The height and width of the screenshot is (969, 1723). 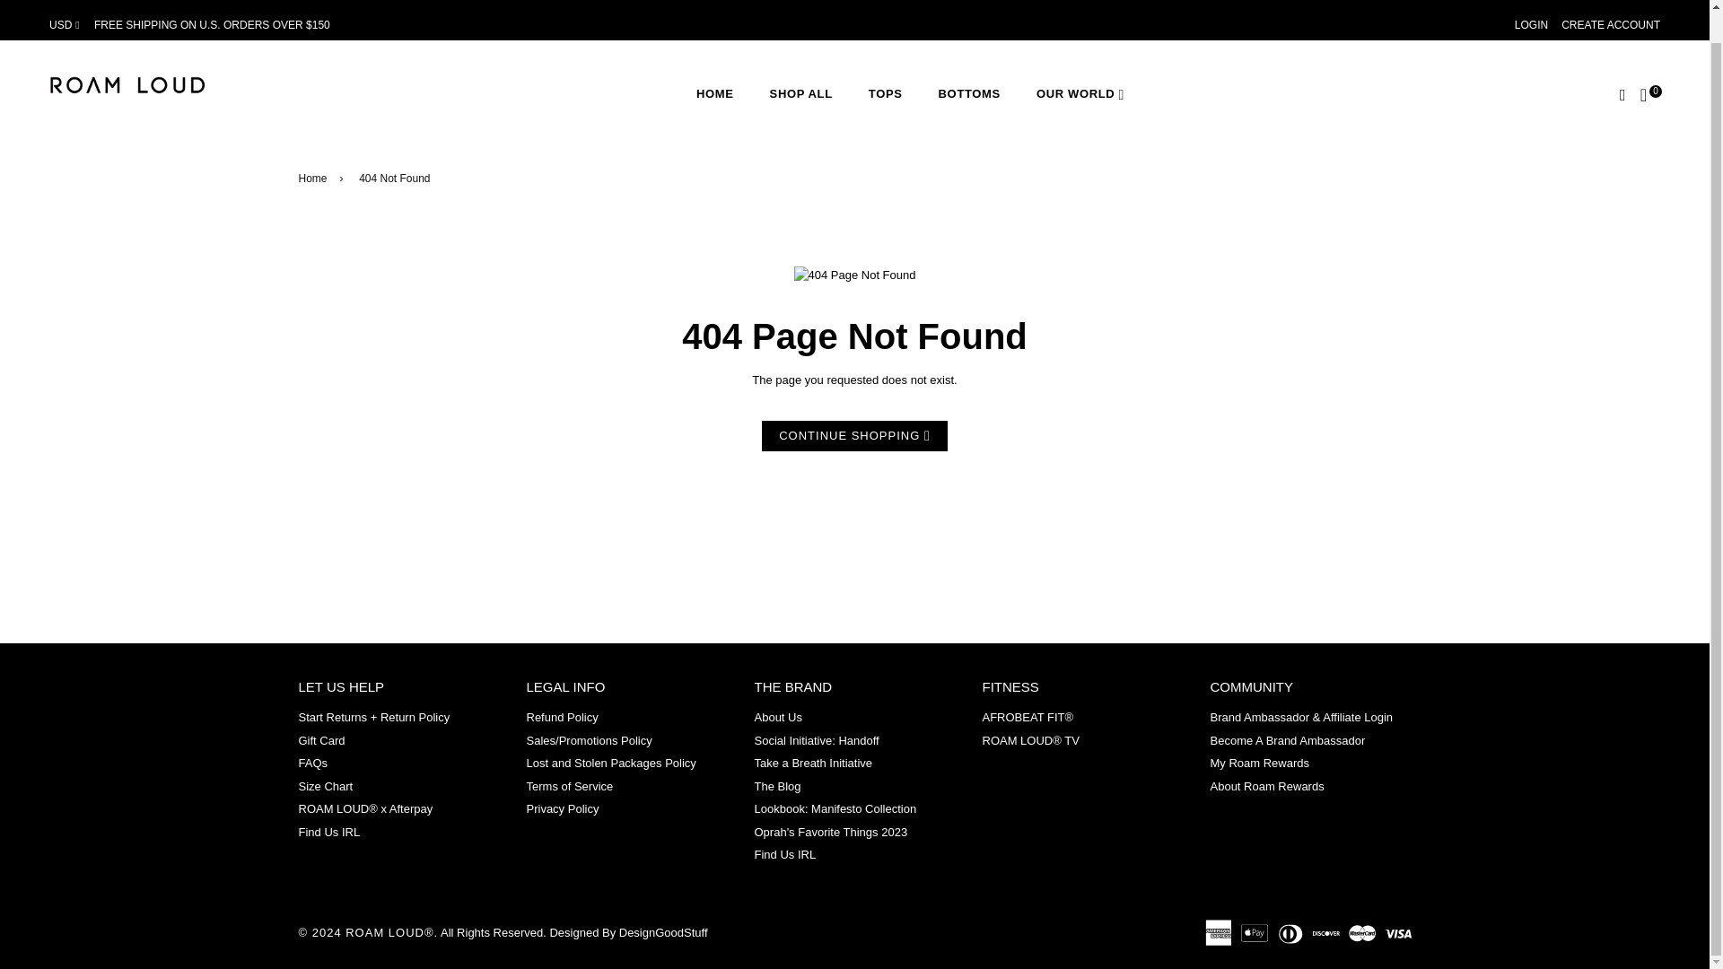 I want to click on SHOP ALL, so click(x=800, y=94).